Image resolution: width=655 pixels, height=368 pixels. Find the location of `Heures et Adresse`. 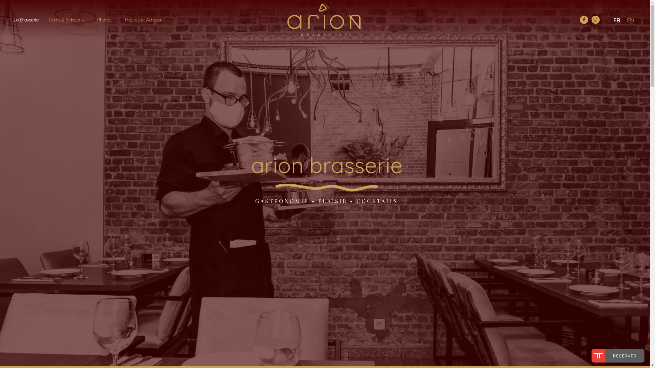

Heures et Adresse is located at coordinates (144, 20).